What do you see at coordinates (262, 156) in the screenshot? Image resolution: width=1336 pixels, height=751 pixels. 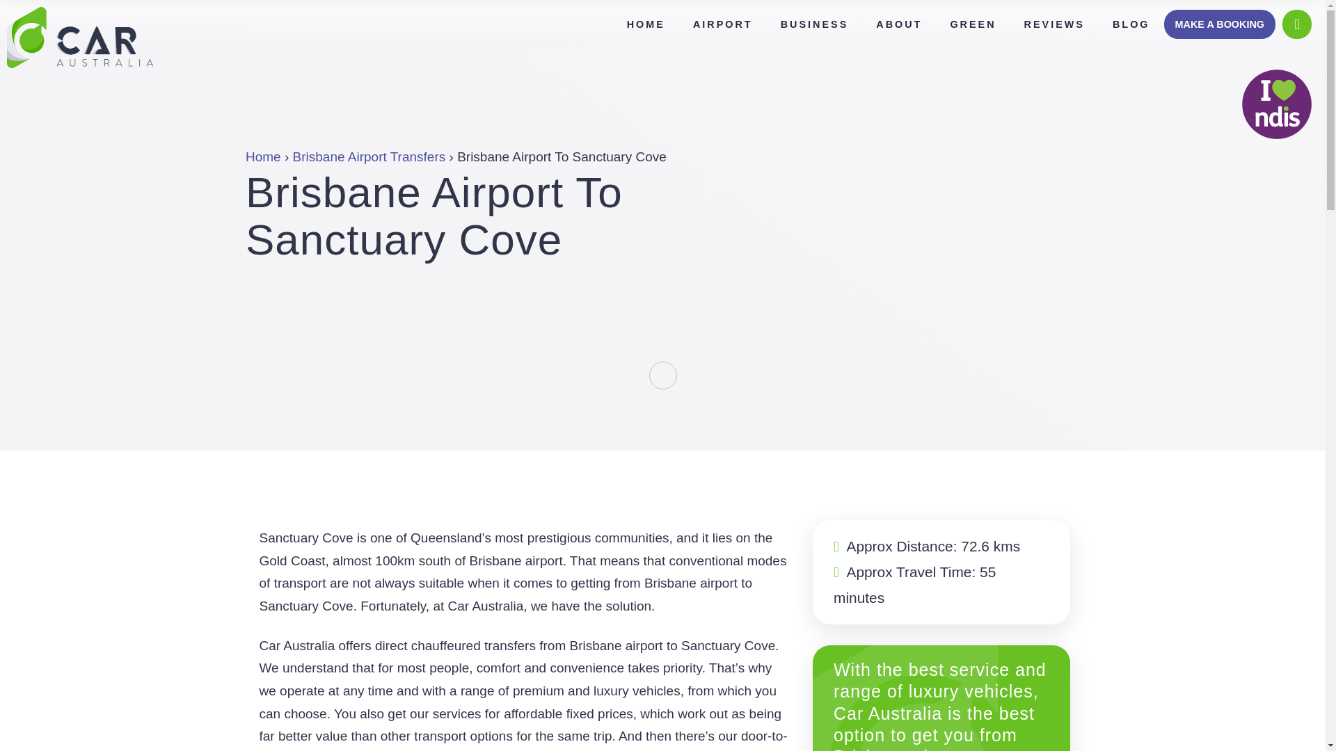 I see `Home` at bounding box center [262, 156].